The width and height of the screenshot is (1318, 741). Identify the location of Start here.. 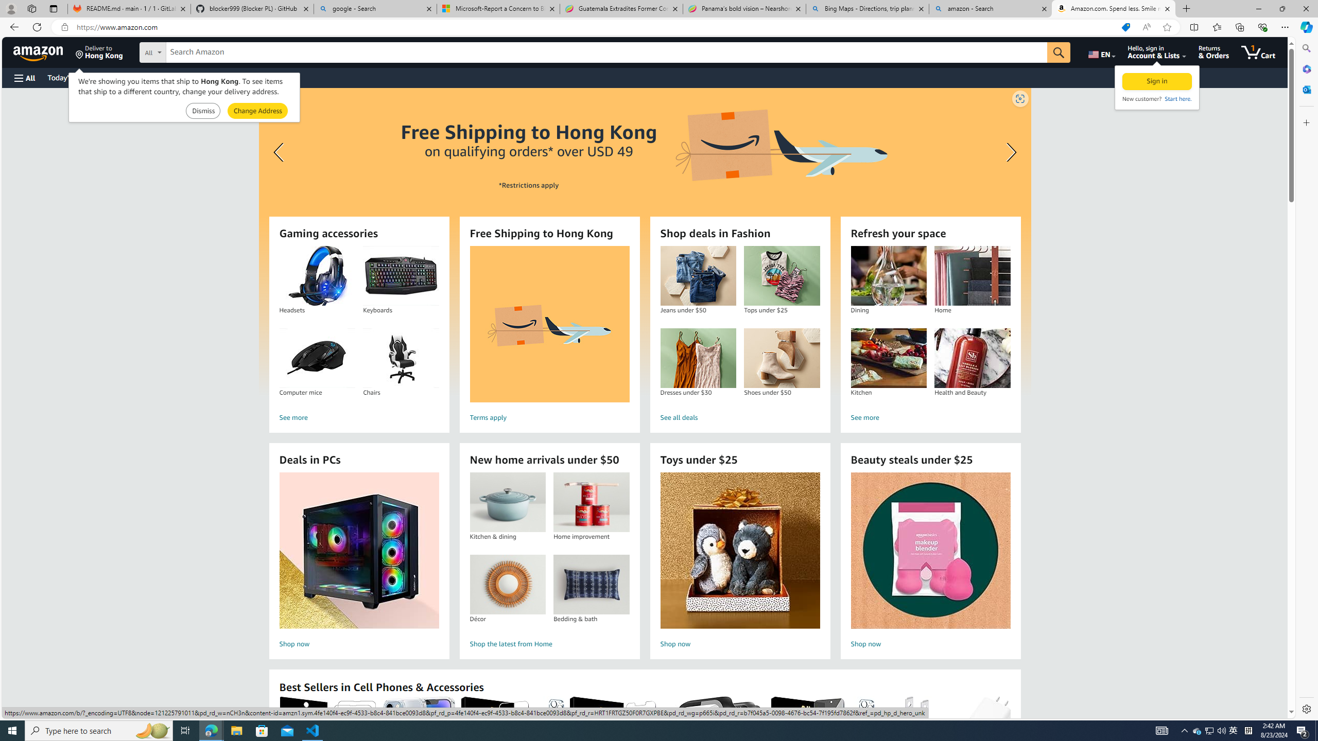
(1177, 98).